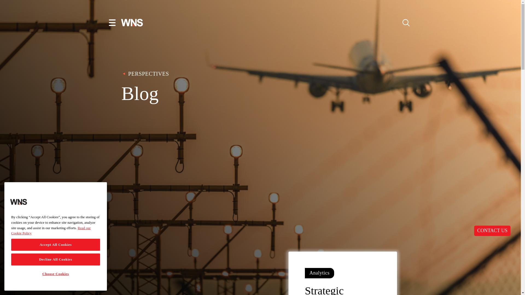 This screenshot has width=525, height=295. I want to click on WNS, so click(19, 202).